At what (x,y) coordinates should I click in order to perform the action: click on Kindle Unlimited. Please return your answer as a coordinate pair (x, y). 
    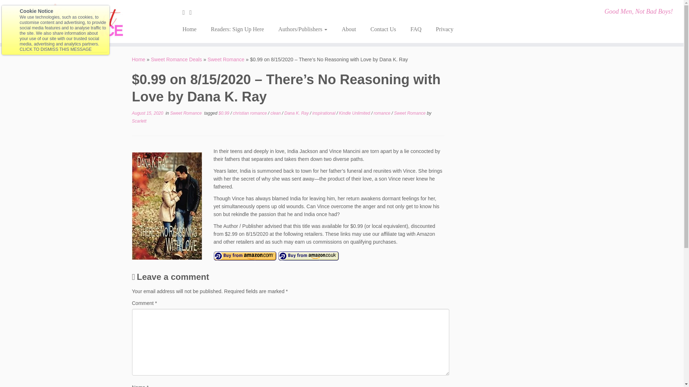
    Looking at the image, I should click on (355, 113).